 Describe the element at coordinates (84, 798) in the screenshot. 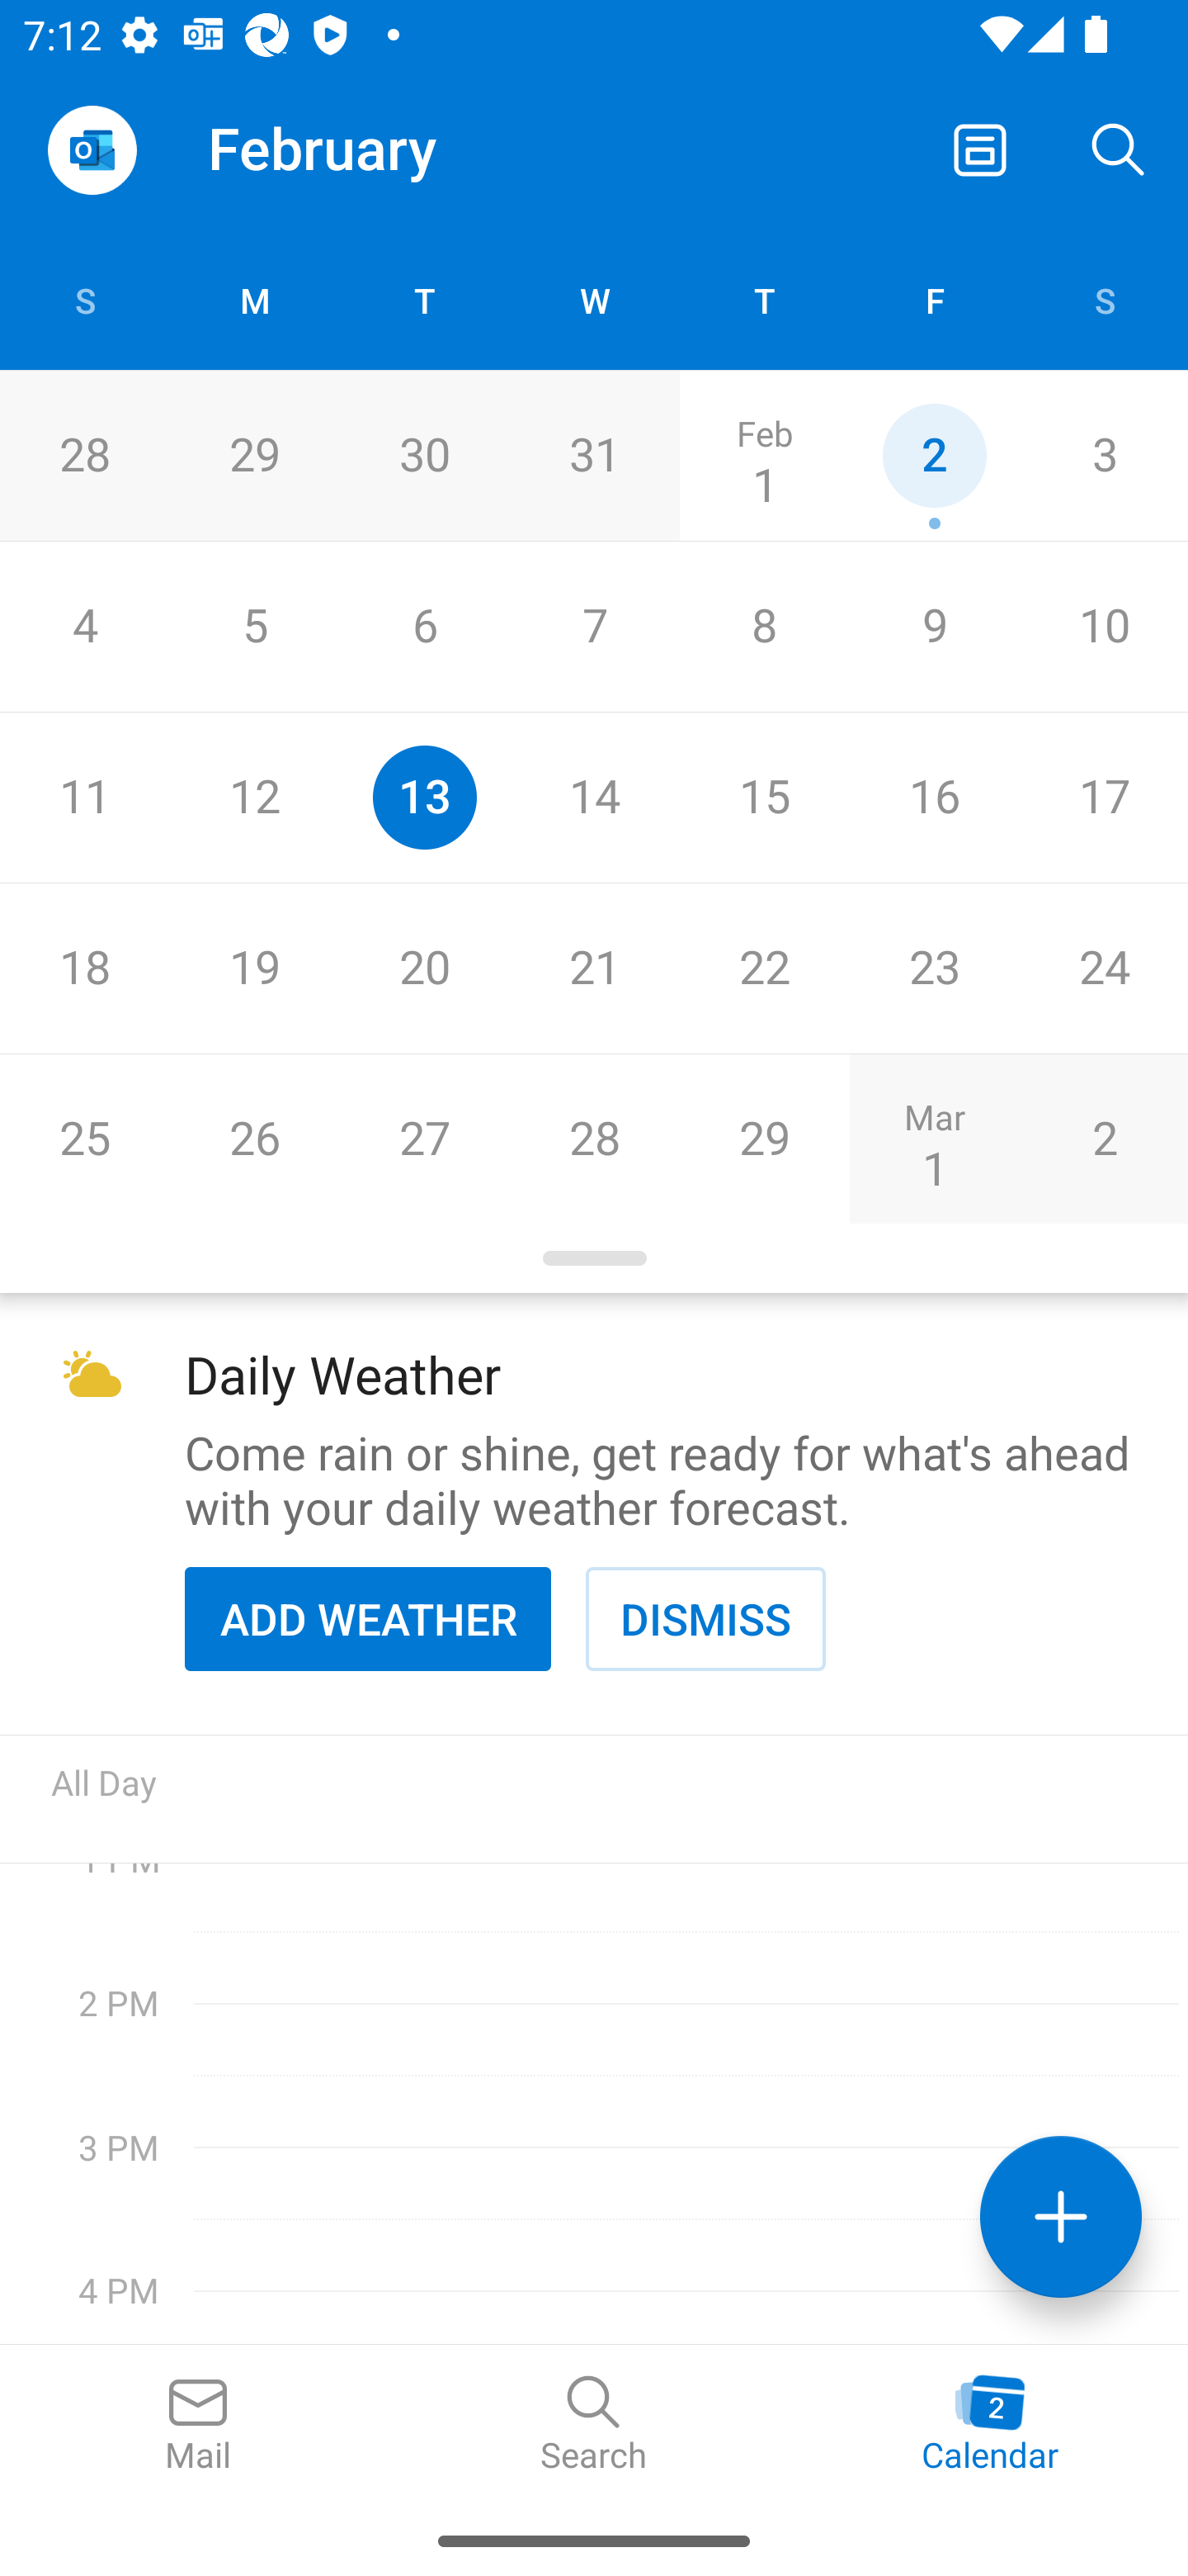

I see `11 Sunday, February 11` at that location.